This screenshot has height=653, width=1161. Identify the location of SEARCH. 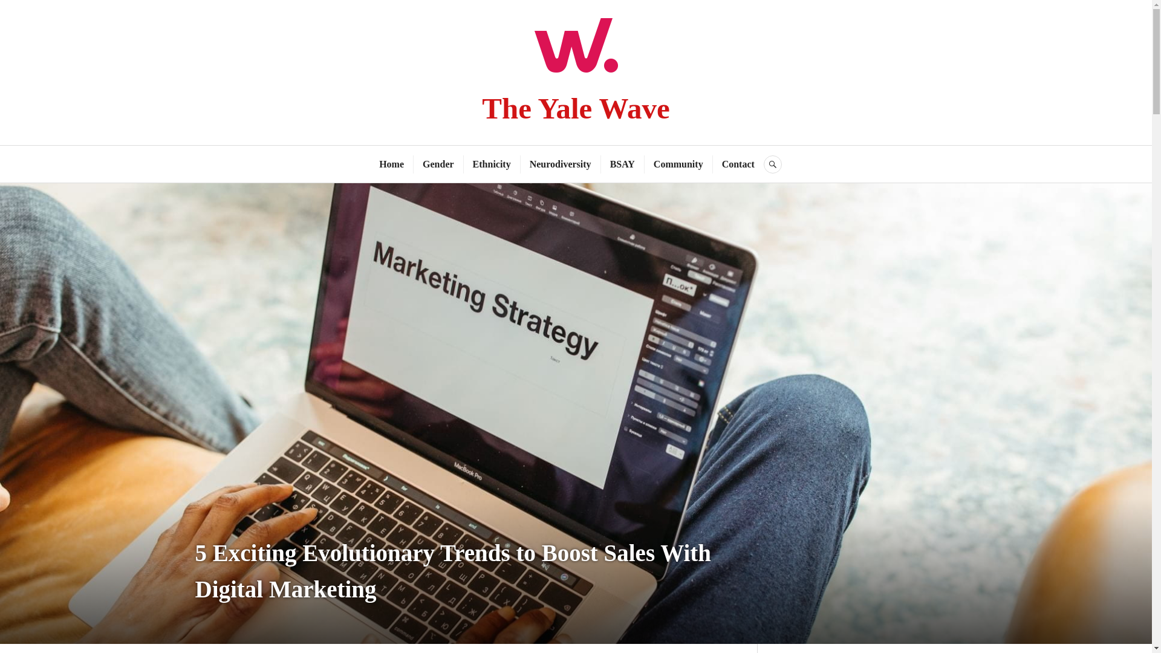
(773, 164).